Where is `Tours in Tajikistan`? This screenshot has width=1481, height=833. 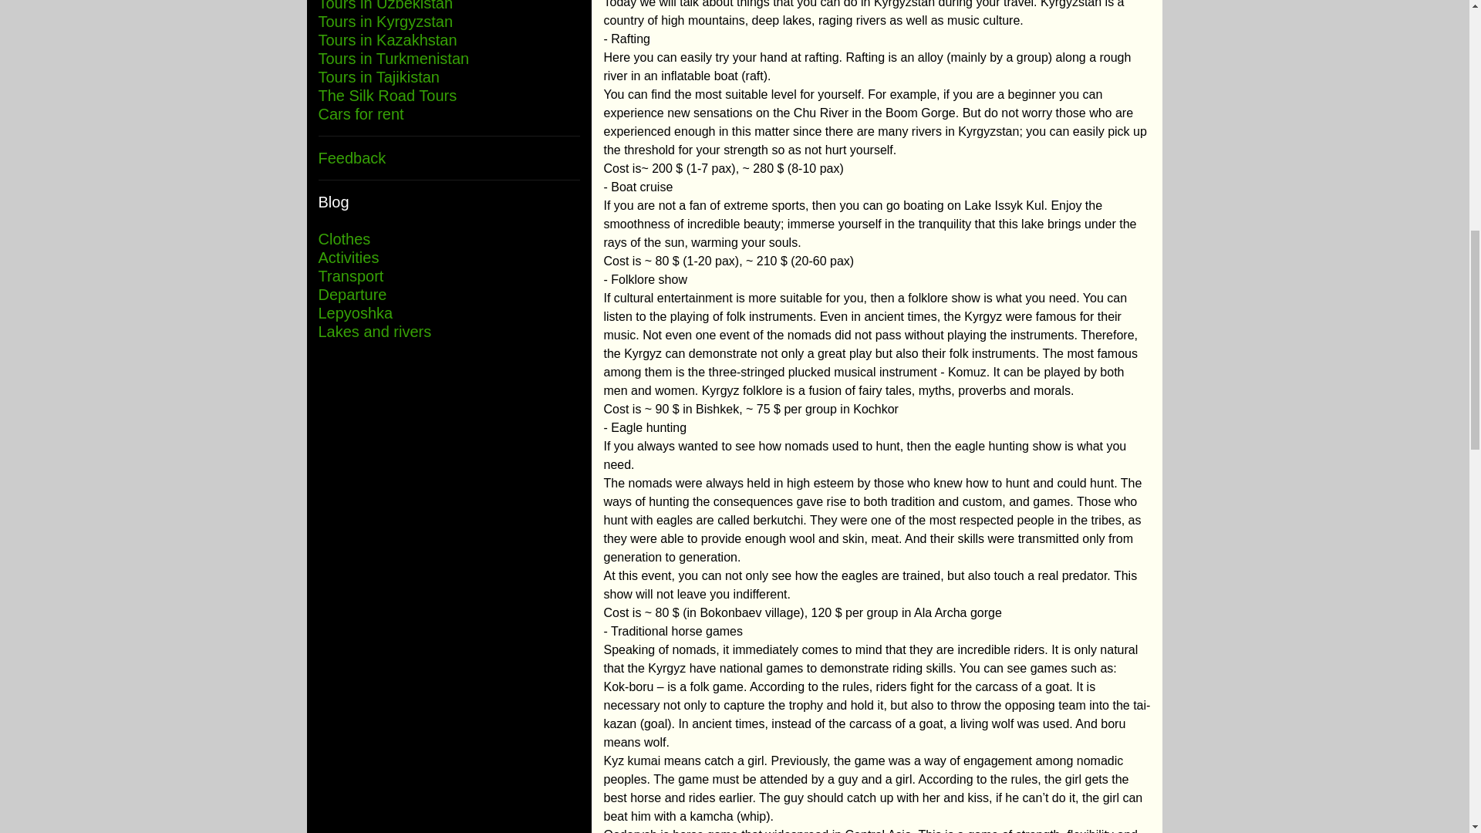
Tours in Tajikistan is located at coordinates (378, 77).